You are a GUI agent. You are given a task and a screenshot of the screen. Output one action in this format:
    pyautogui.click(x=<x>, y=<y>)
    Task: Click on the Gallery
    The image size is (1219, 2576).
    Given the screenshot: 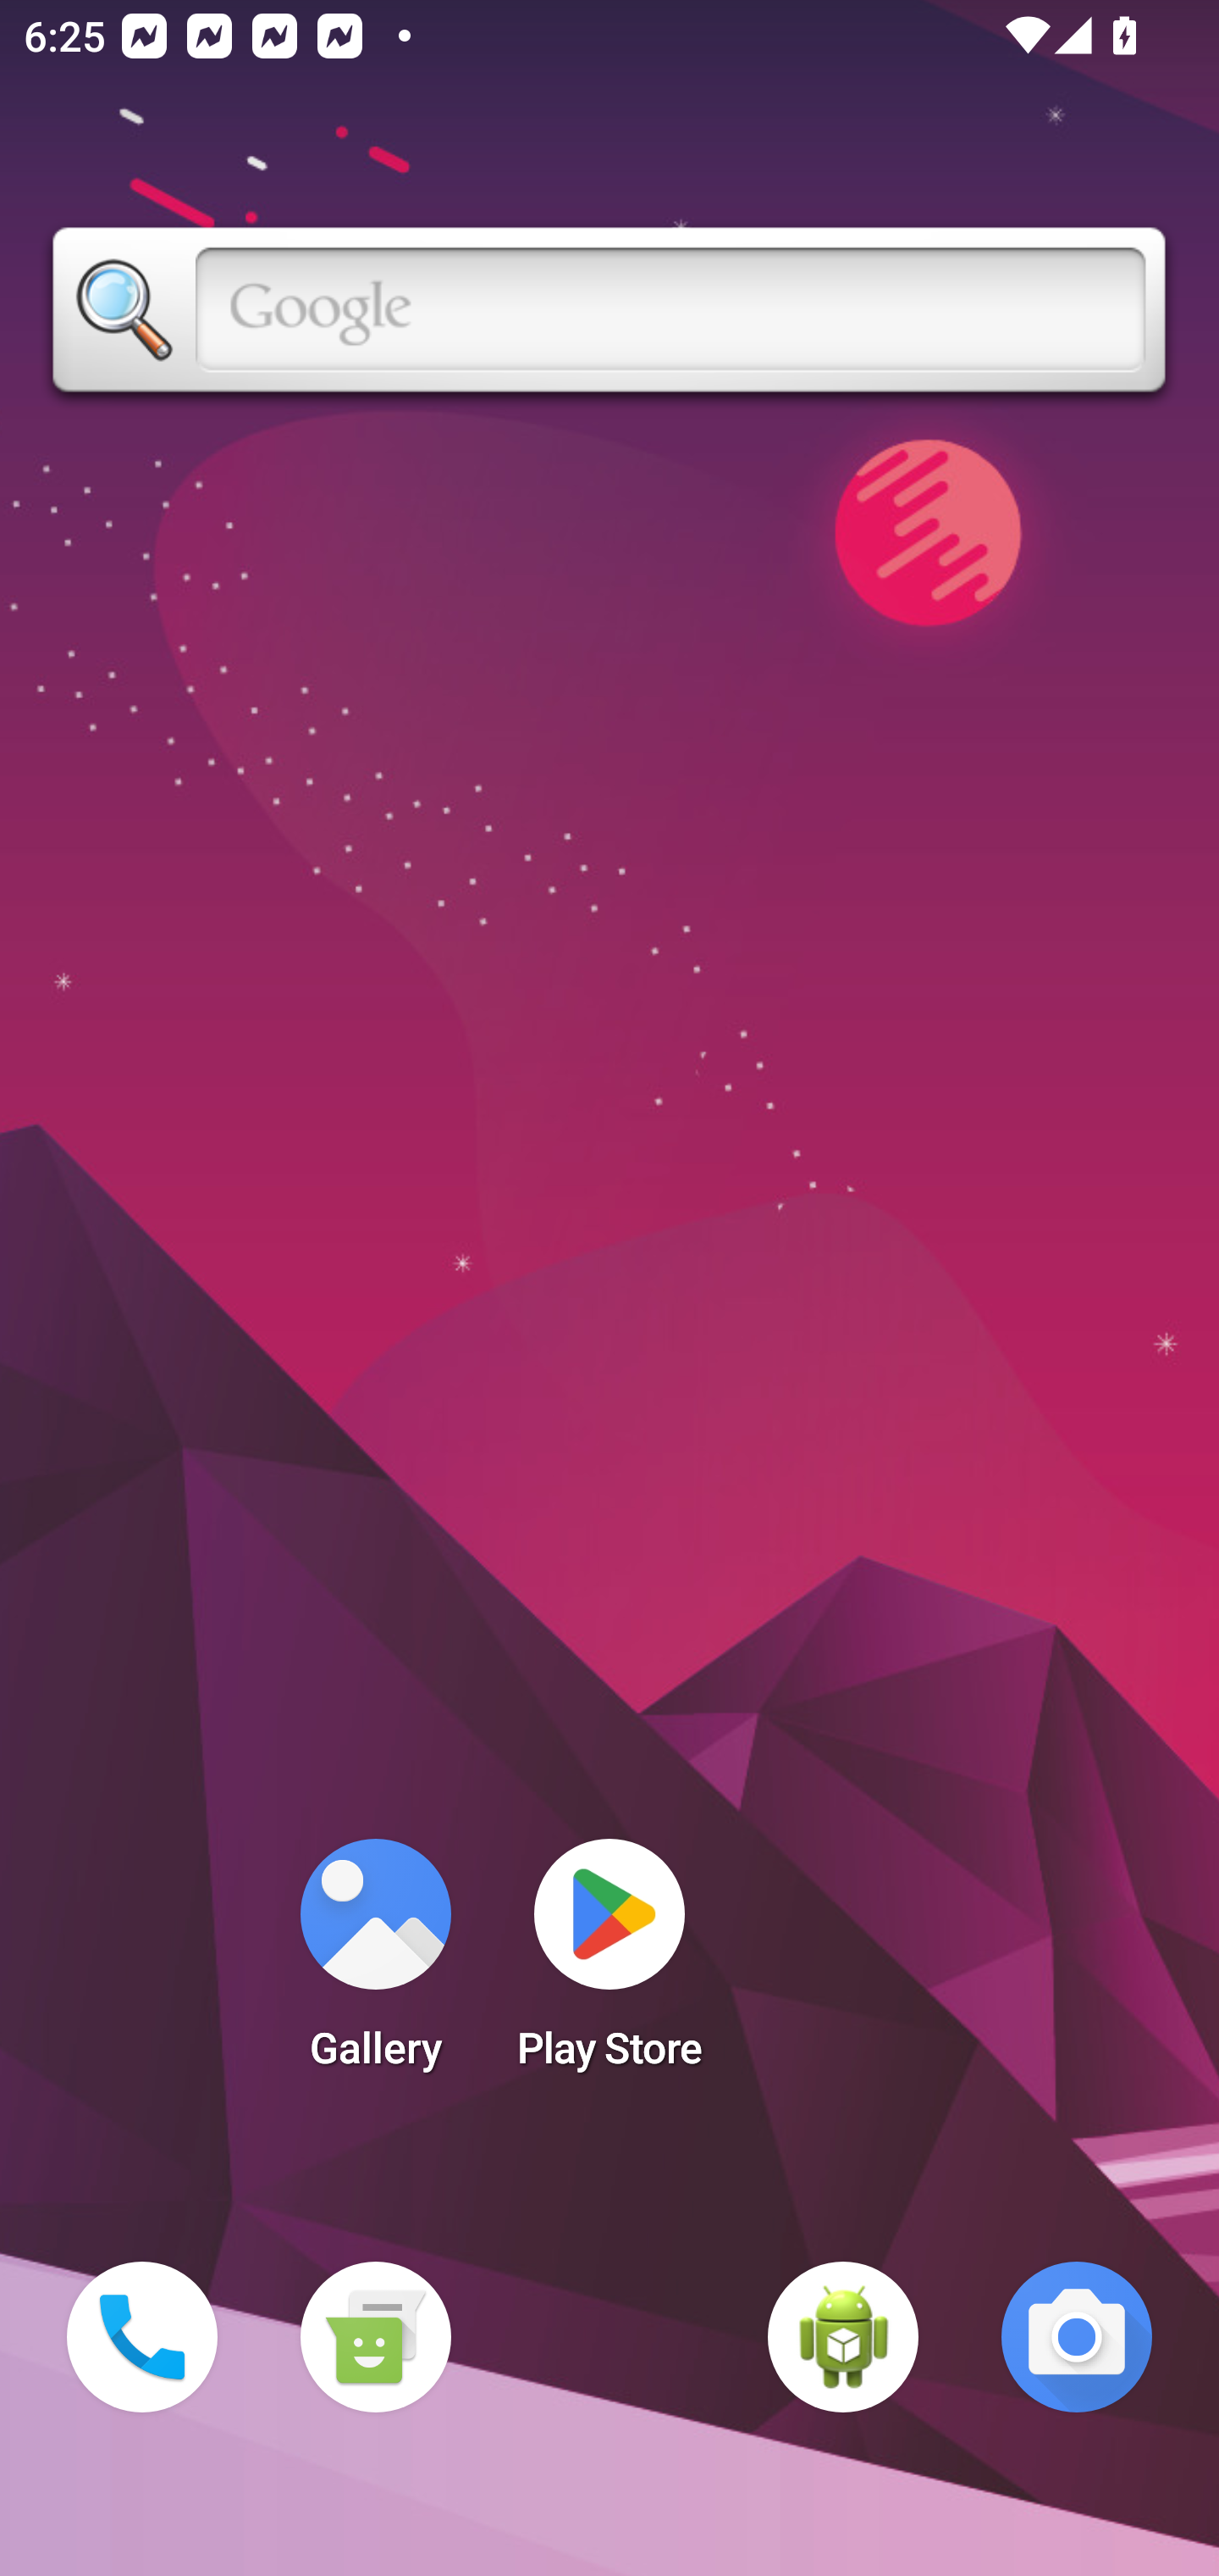 What is the action you would take?
    pyautogui.click(x=375, y=1964)
    